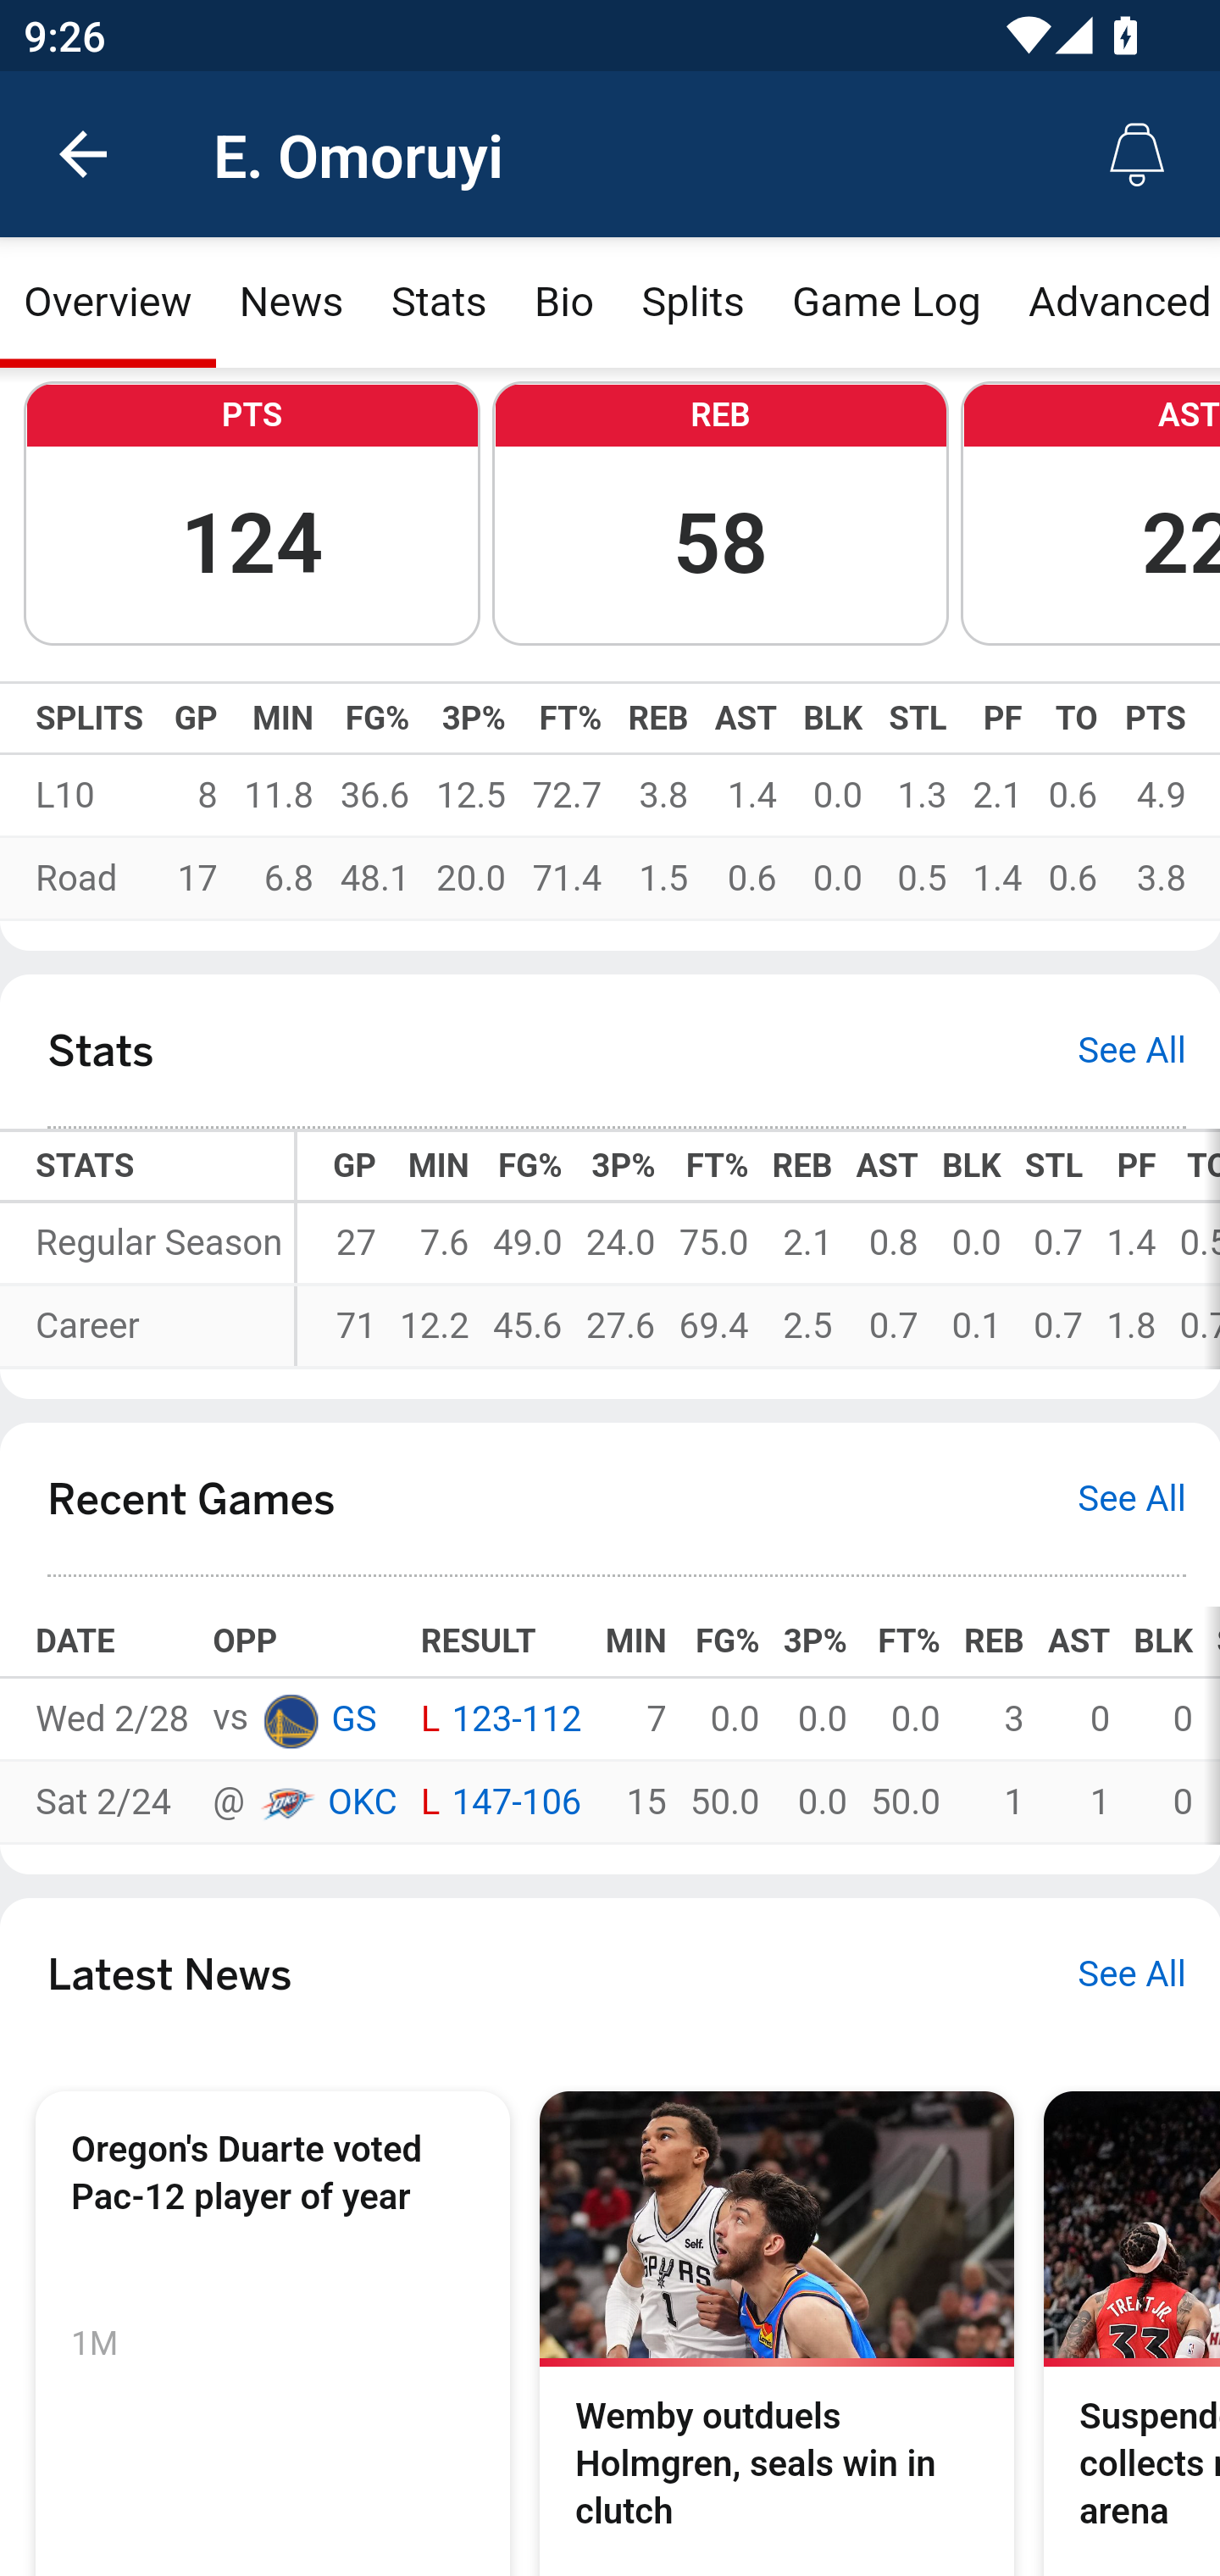  What do you see at coordinates (286, 1803) in the screenshot?
I see `OKC` at bounding box center [286, 1803].